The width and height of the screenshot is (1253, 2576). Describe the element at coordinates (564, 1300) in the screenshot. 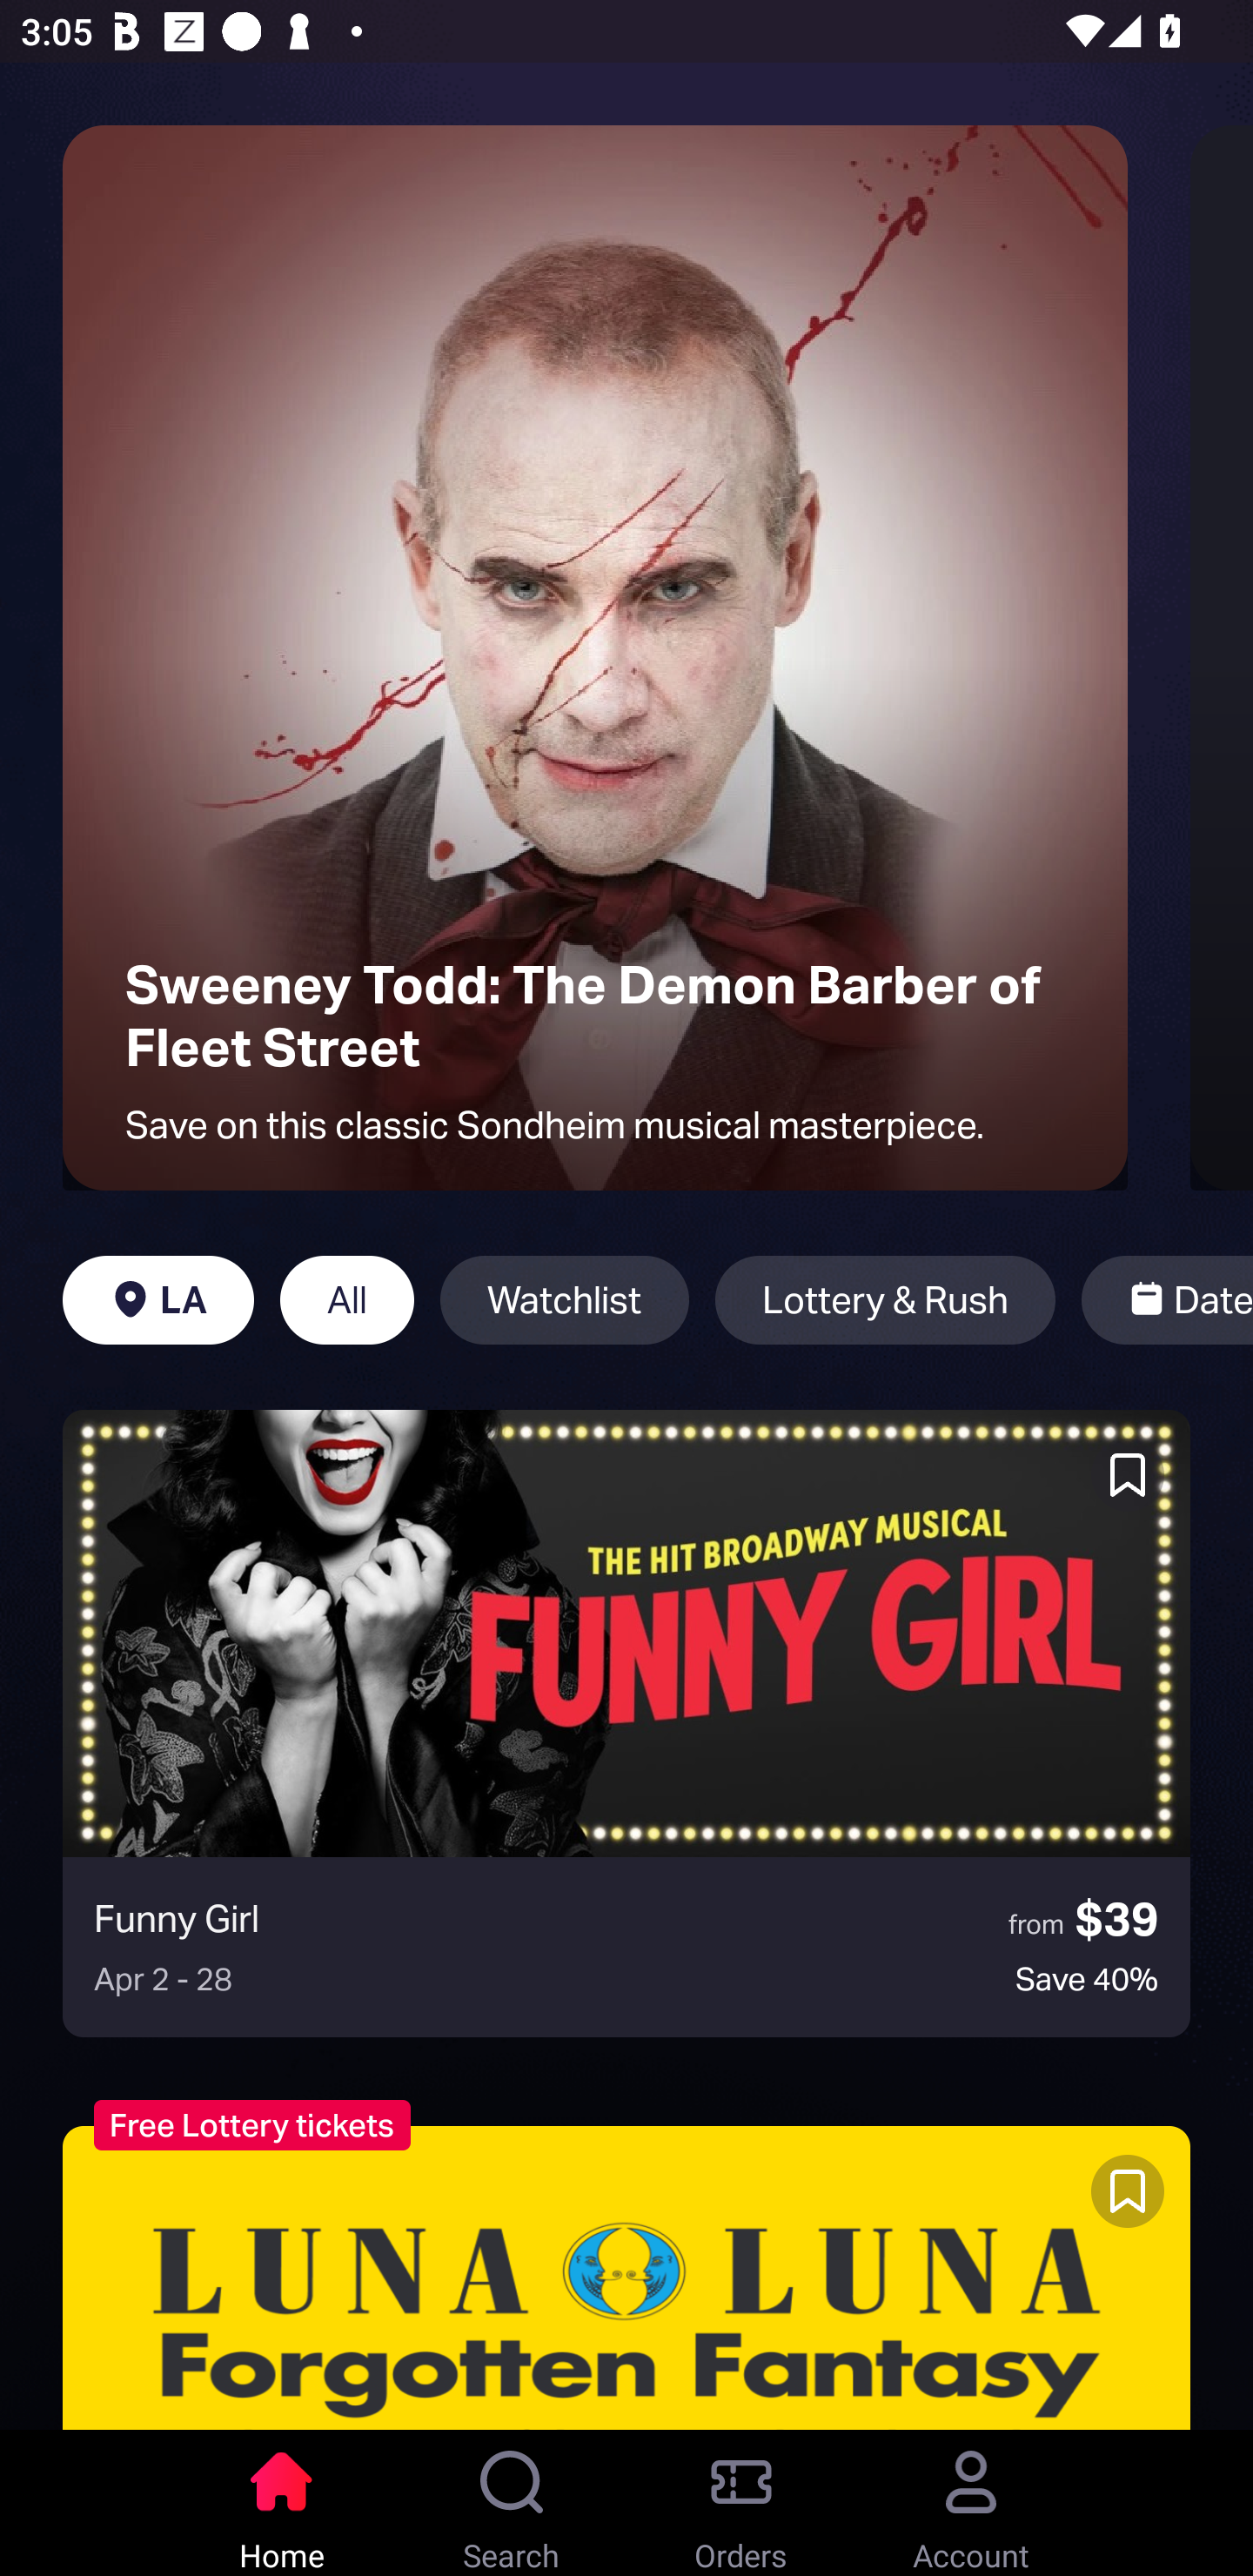

I see `Watchlist` at that location.